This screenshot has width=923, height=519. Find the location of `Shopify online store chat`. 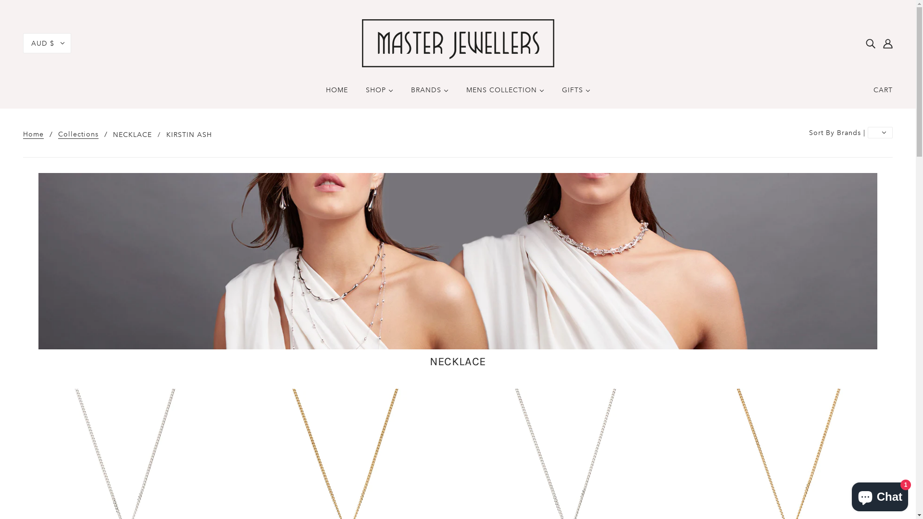

Shopify online store chat is located at coordinates (880, 495).